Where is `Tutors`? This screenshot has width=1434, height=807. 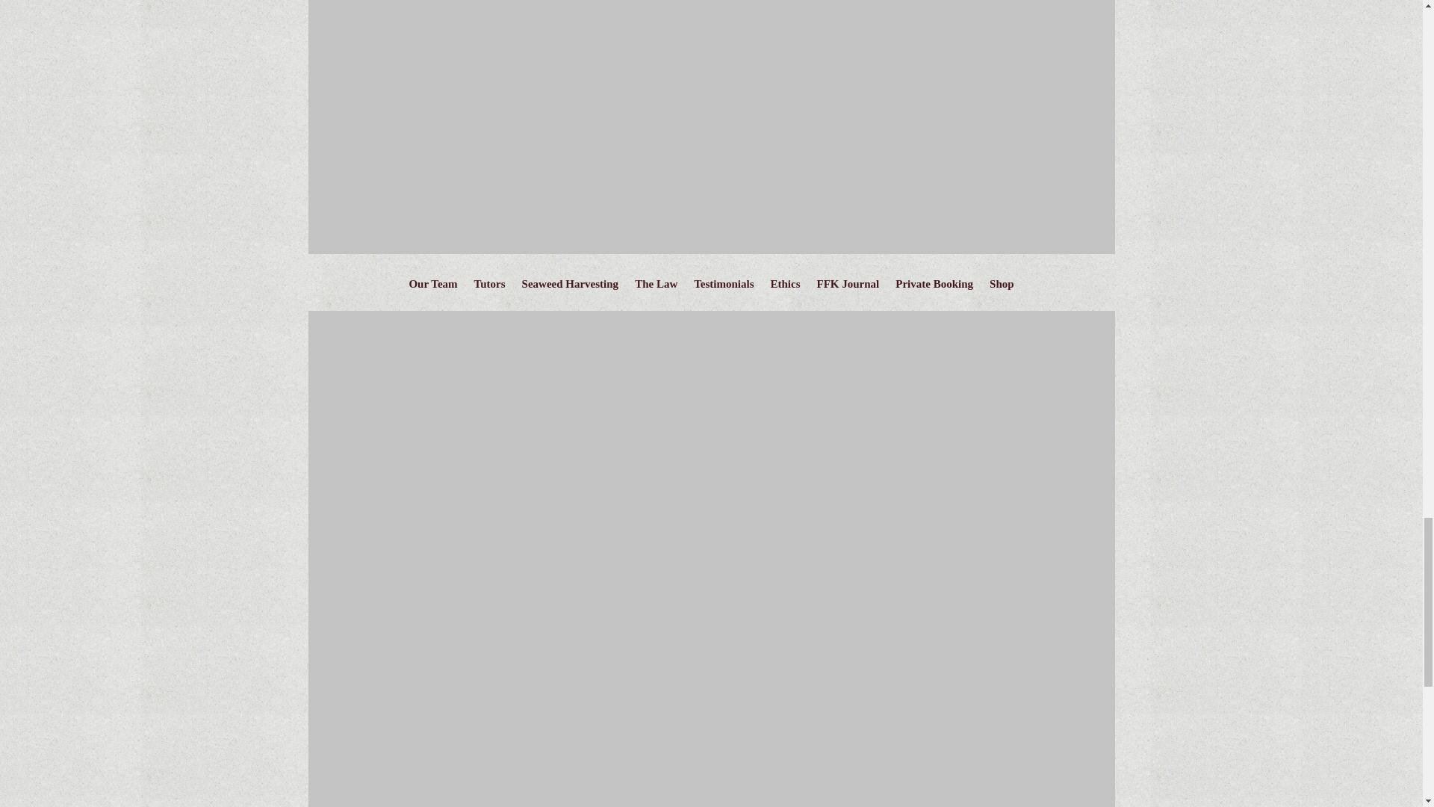
Tutors is located at coordinates (490, 287).